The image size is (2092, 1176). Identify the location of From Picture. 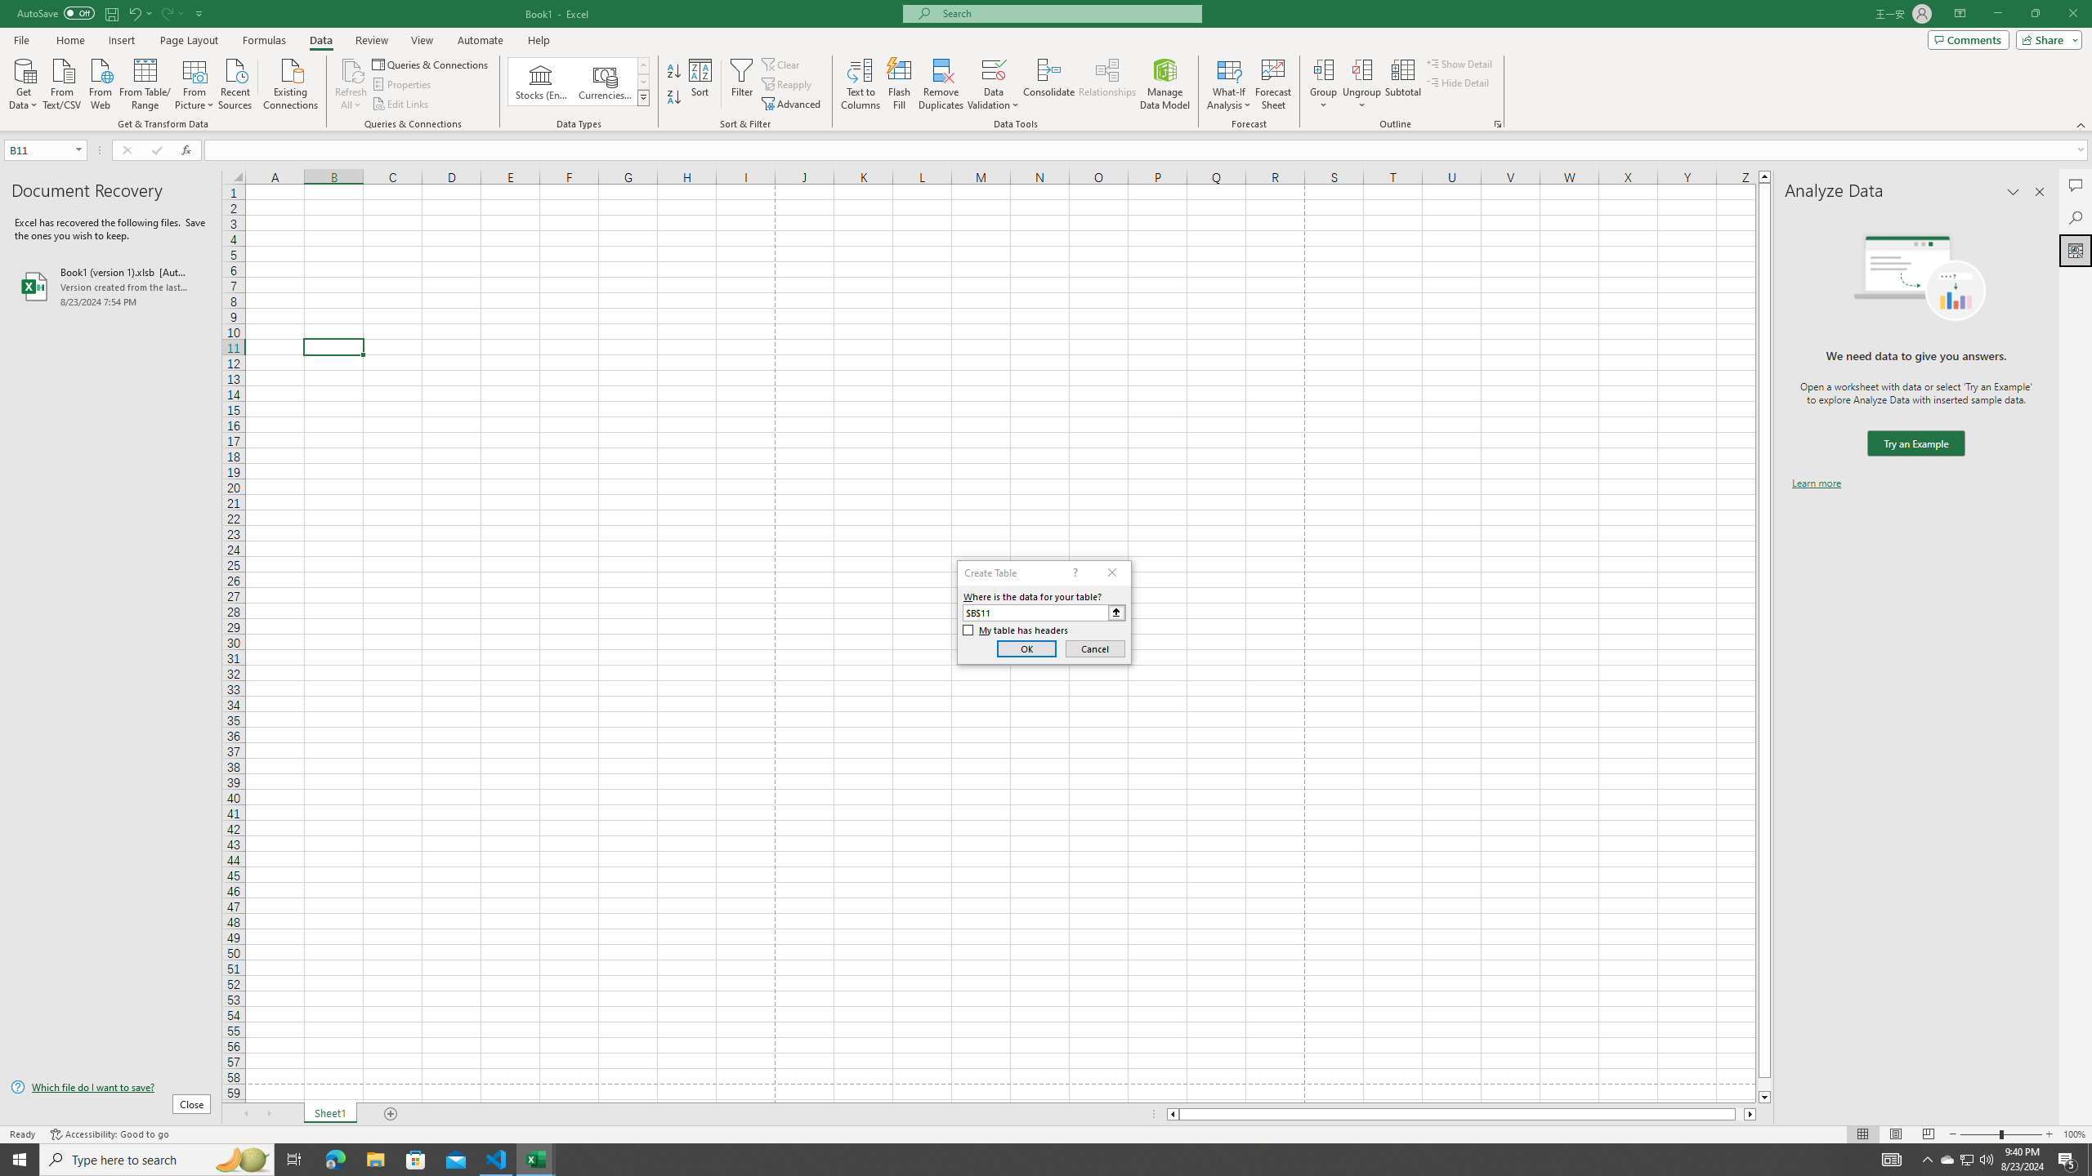
(195, 82).